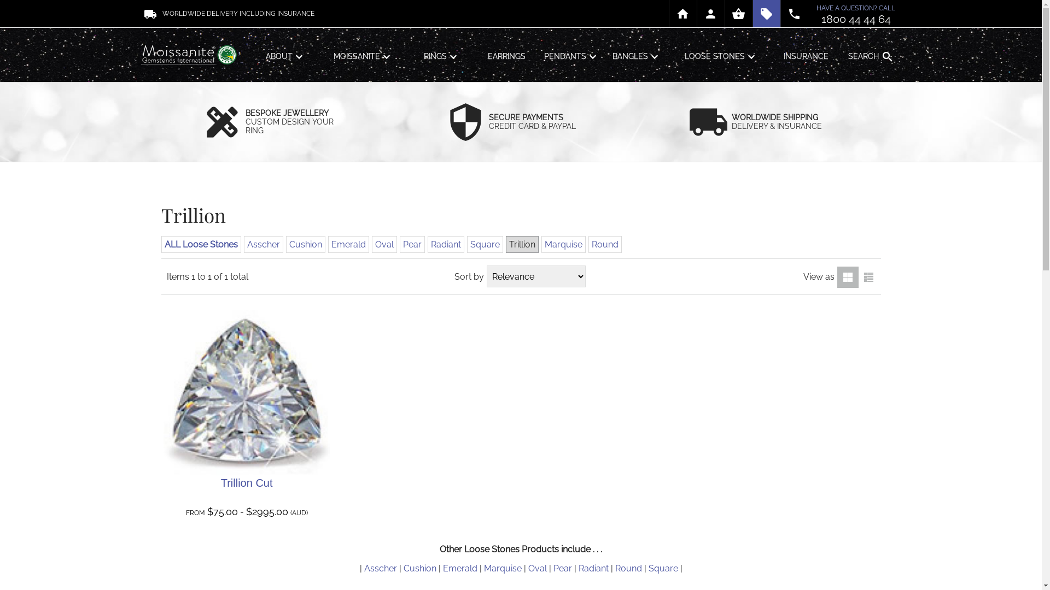  Describe the element at coordinates (594, 568) in the screenshot. I see `Radiant` at that location.